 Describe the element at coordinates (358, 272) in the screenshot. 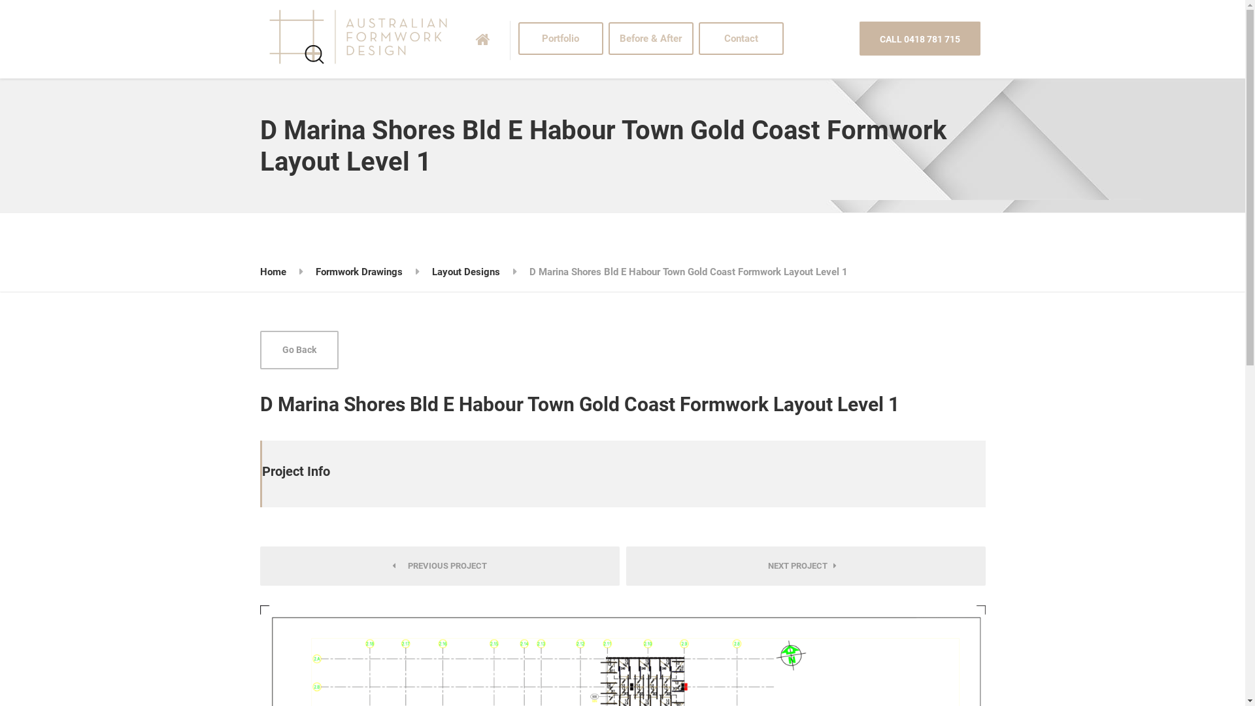

I see `Formwork Drawings` at that location.